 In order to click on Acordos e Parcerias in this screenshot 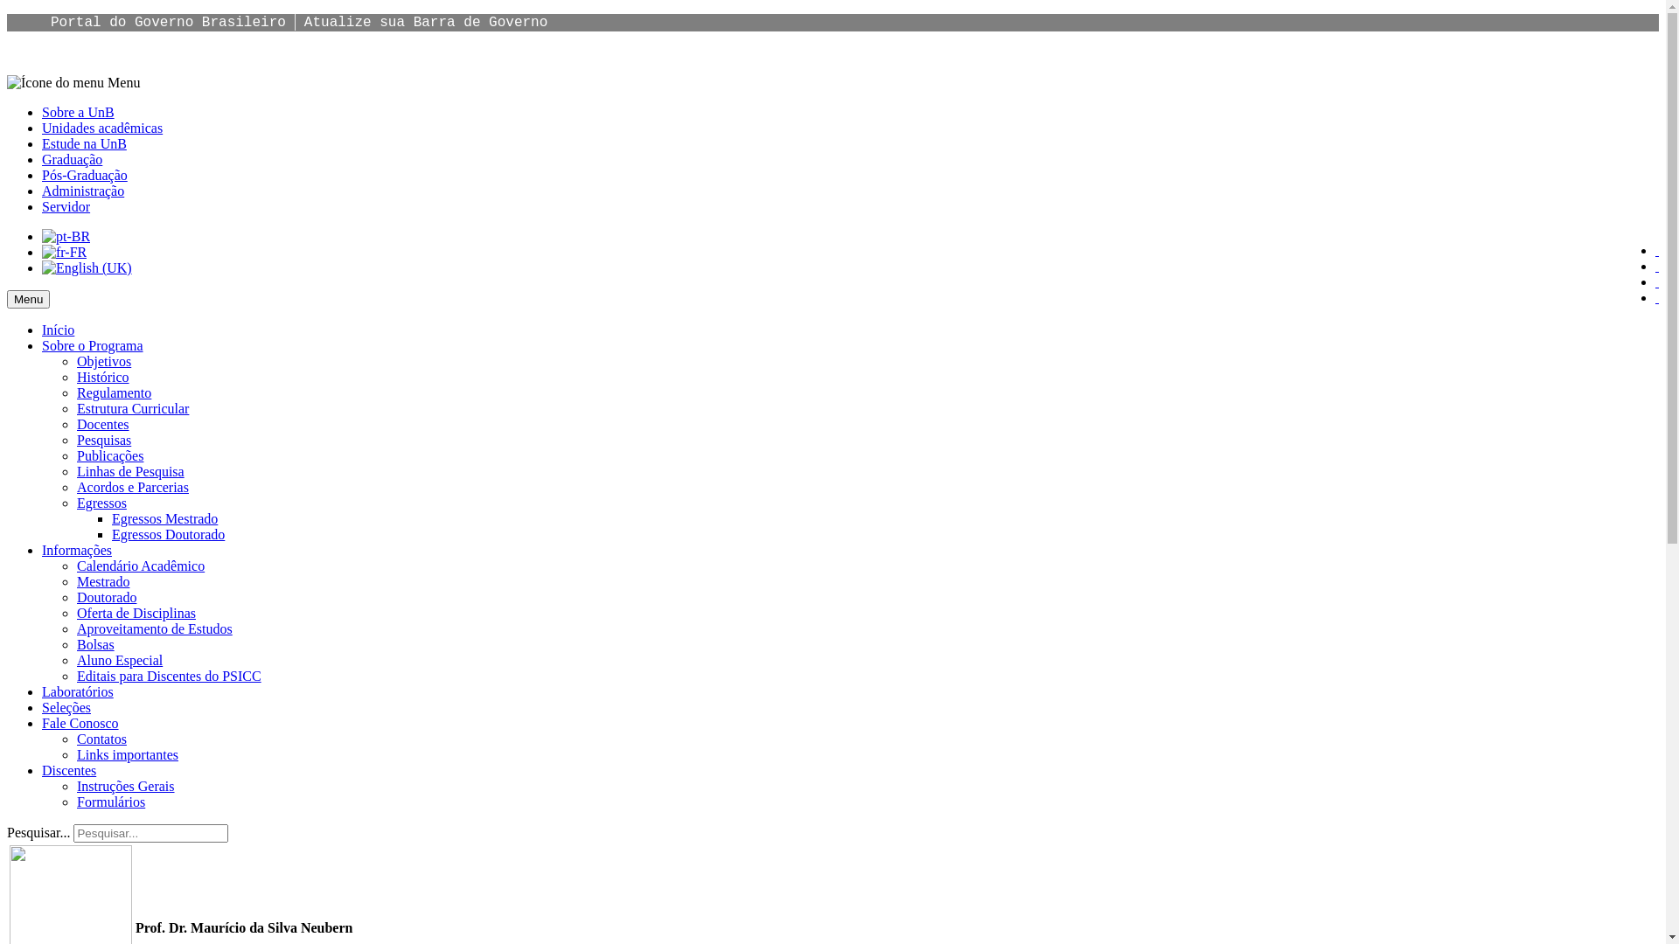, I will do `click(133, 488)`.